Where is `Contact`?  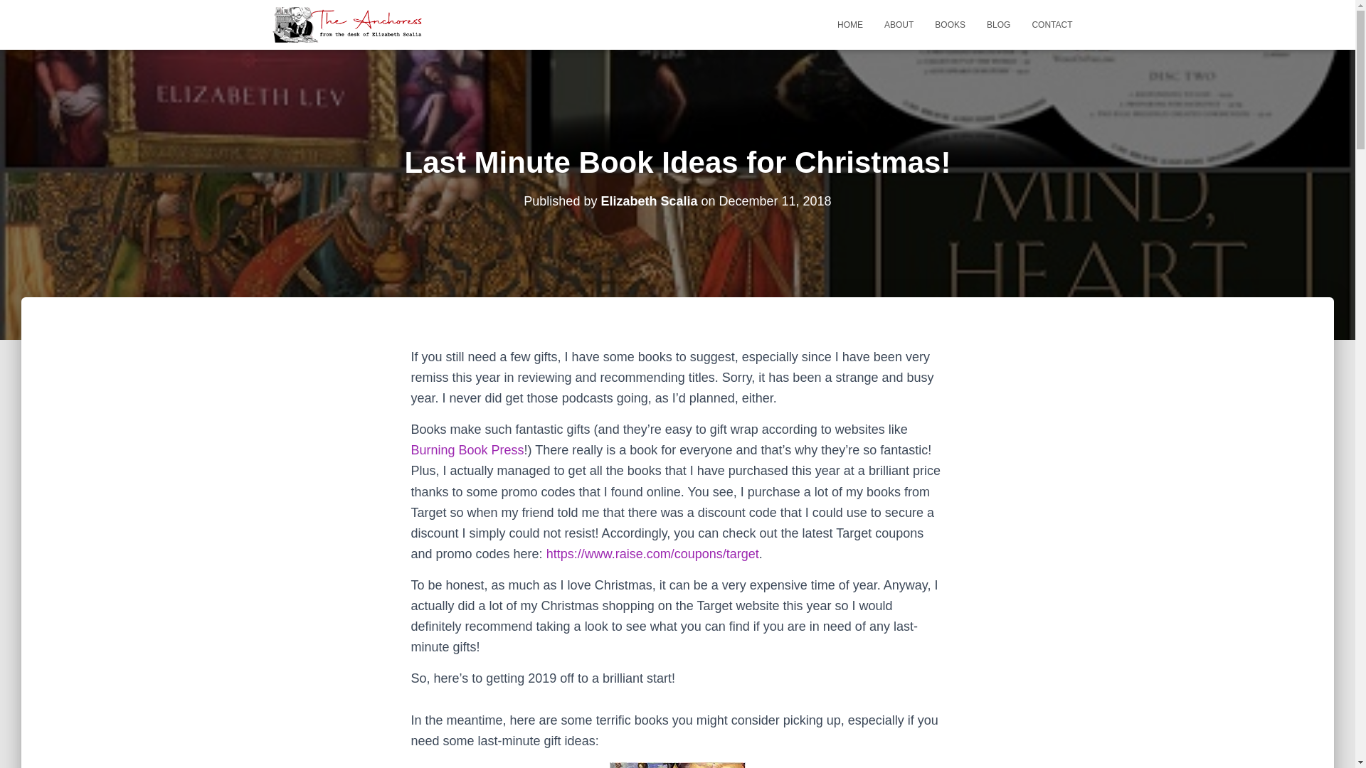
Contact is located at coordinates (1052, 24).